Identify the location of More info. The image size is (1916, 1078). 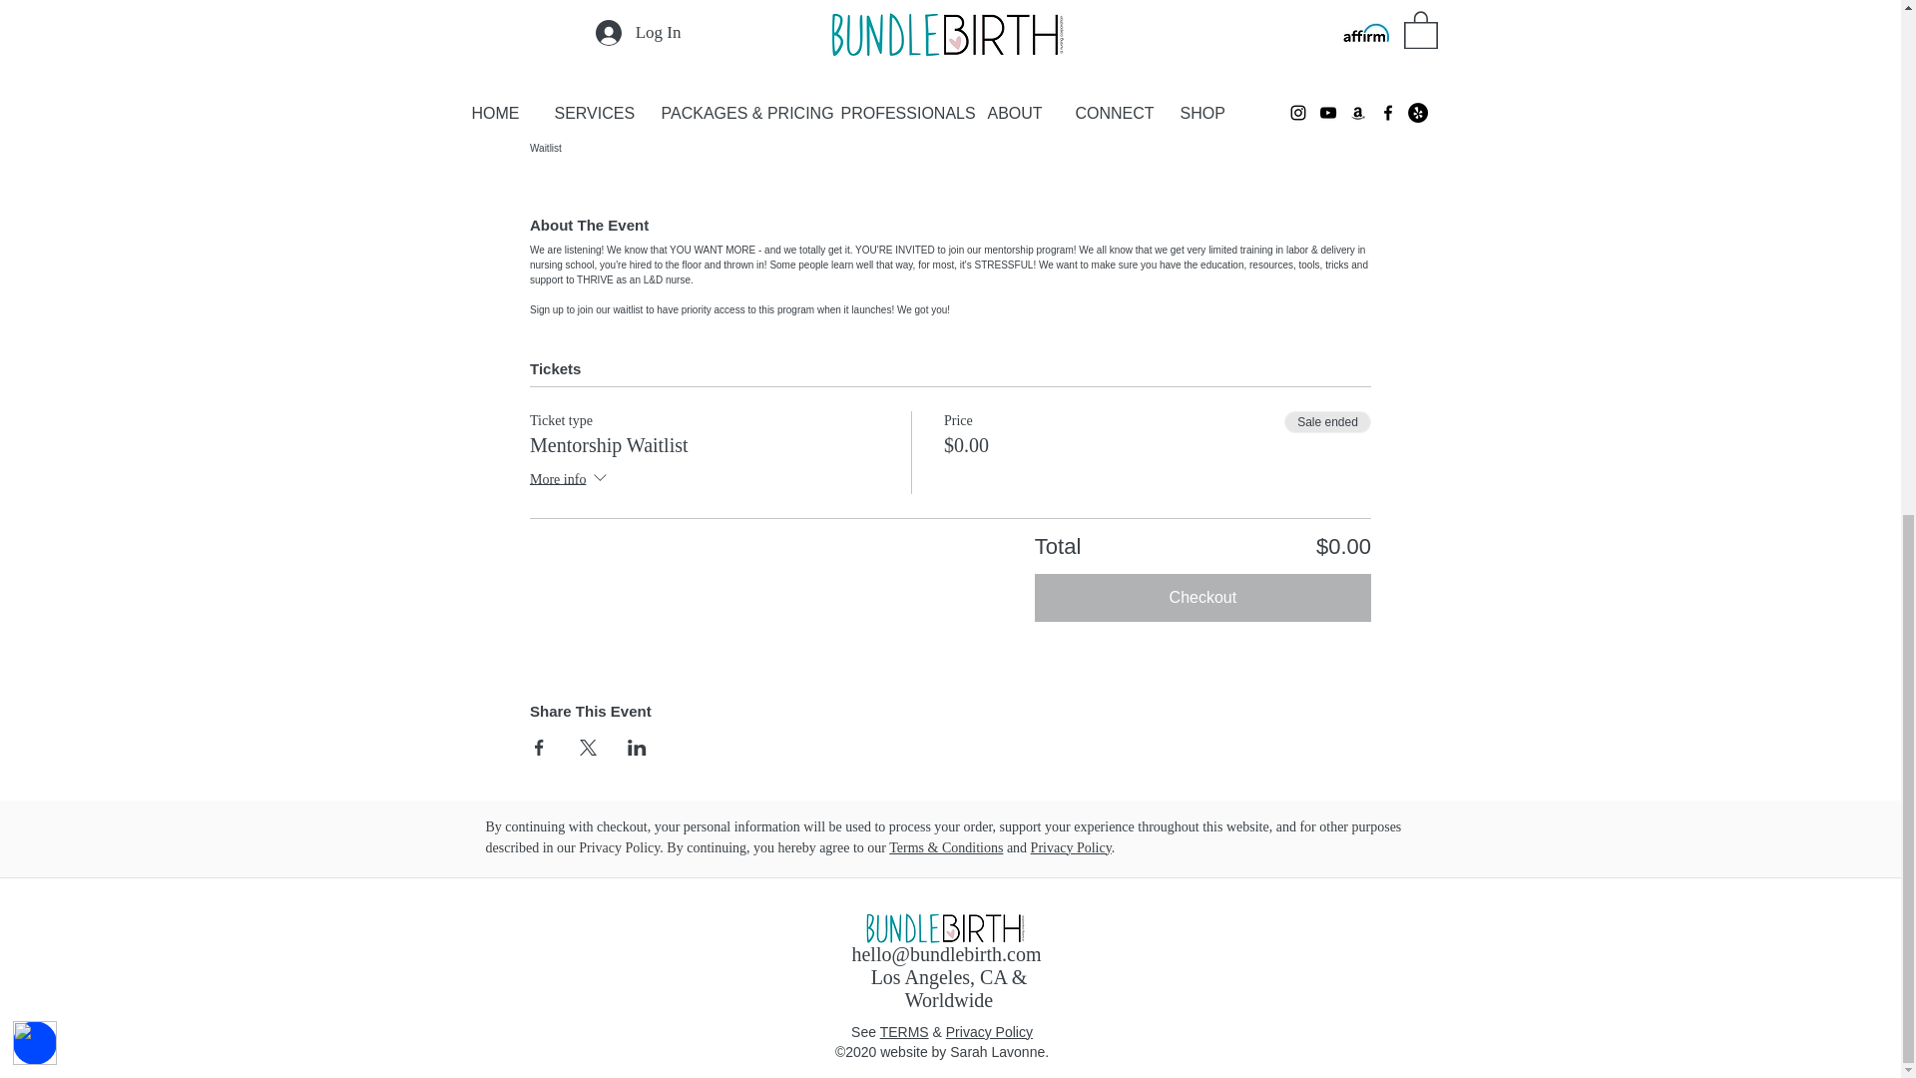
(571, 479).